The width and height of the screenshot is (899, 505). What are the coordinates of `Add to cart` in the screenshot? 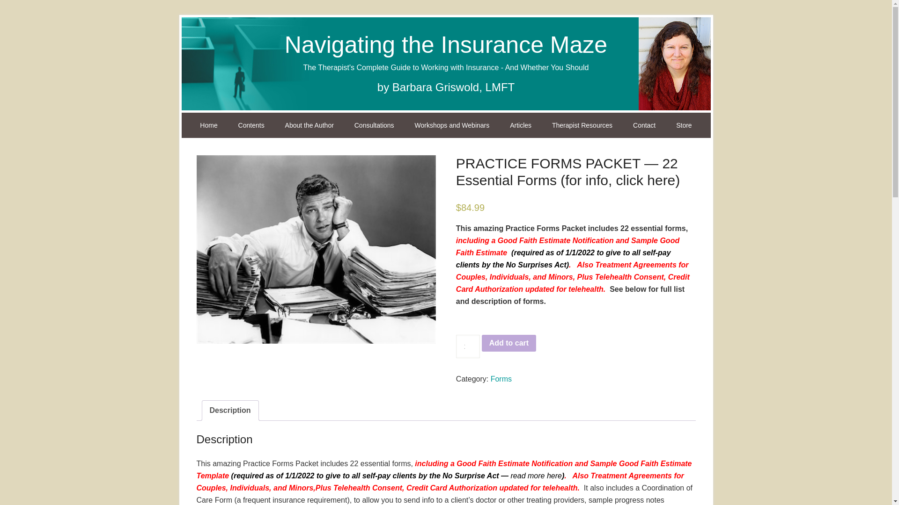 It's located at (508, 343).